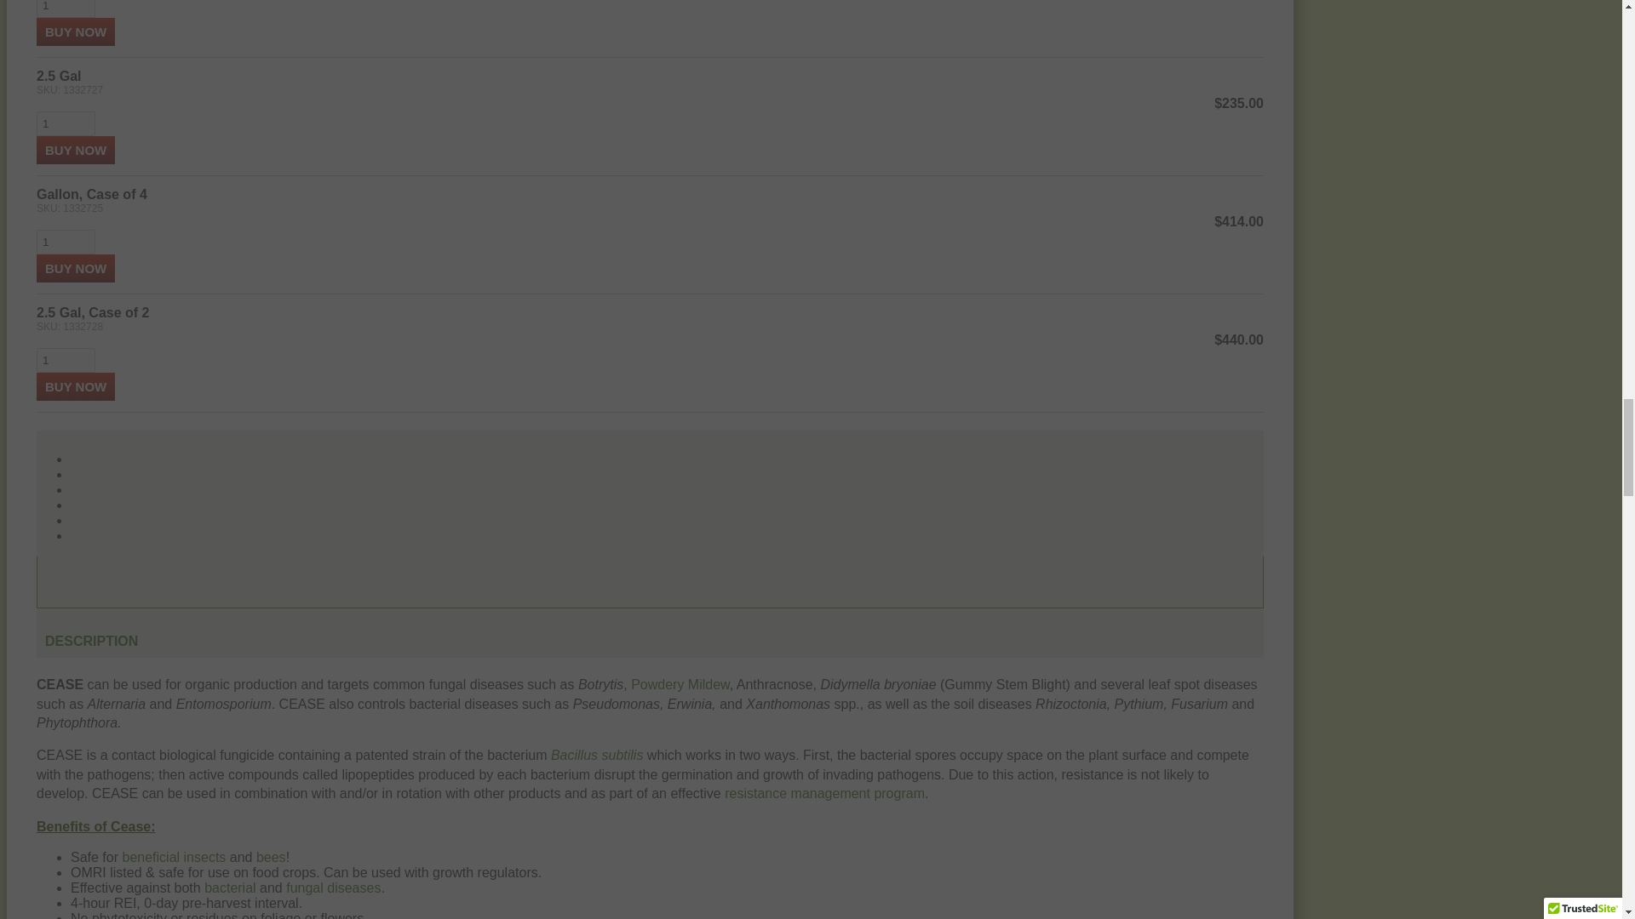 The image size is (1635, 919). What do you see at coordinates (75, 268) in the screenshot?
I see `Buy Now` at bounding box center [75, 268].